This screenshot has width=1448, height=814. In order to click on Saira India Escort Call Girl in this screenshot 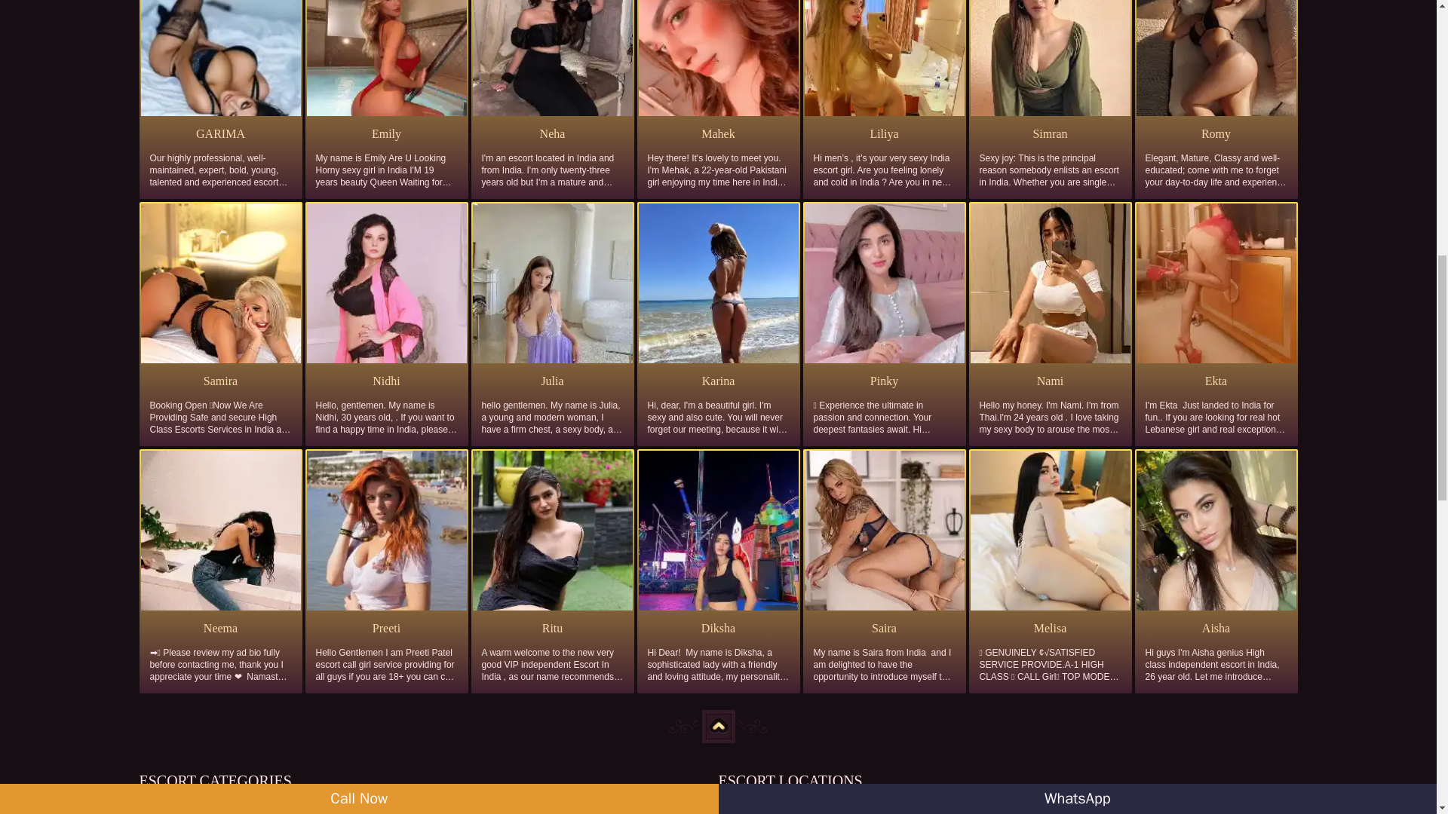, I will do `click(884, 628)`.